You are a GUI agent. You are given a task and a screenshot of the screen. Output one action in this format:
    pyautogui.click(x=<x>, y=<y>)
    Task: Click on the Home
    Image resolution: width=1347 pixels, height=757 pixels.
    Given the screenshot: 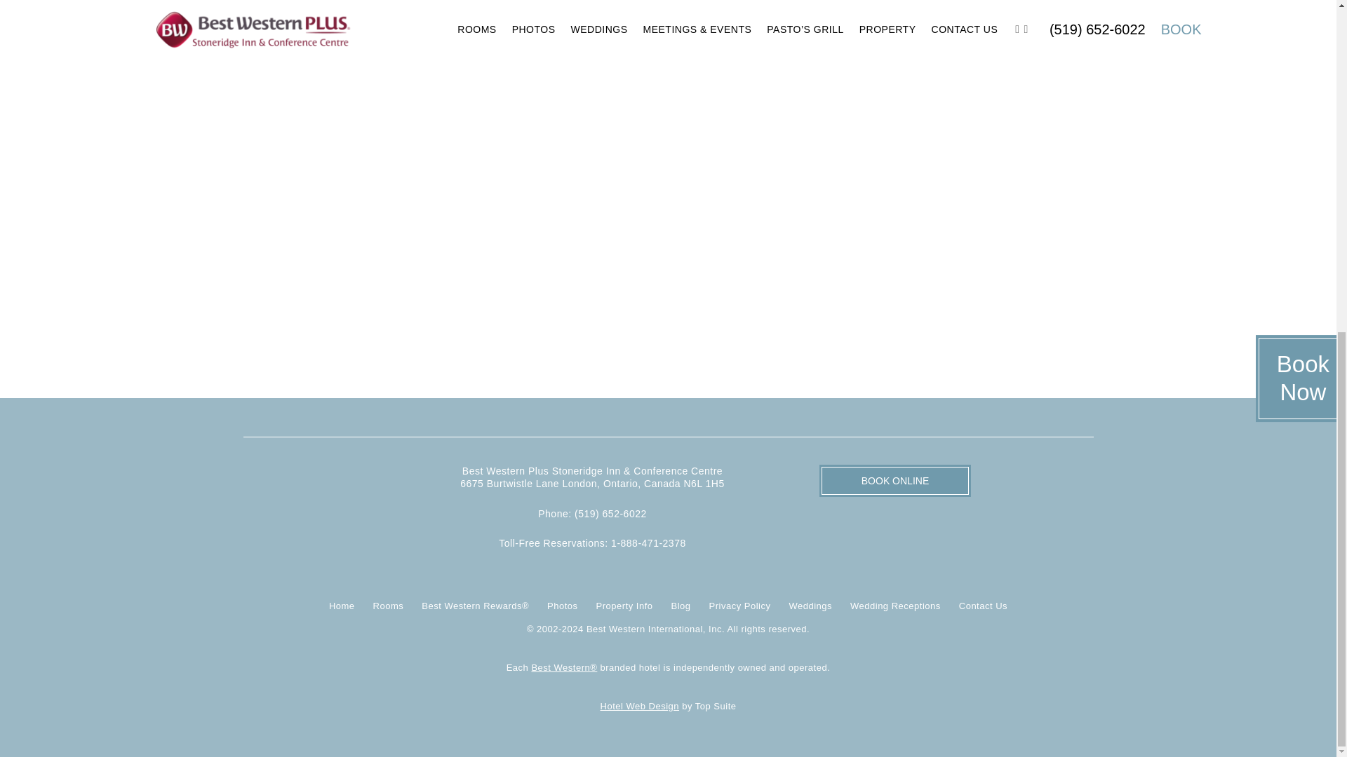 What is the action you would take?
    pyautogui.click(x=342, y=606)
    